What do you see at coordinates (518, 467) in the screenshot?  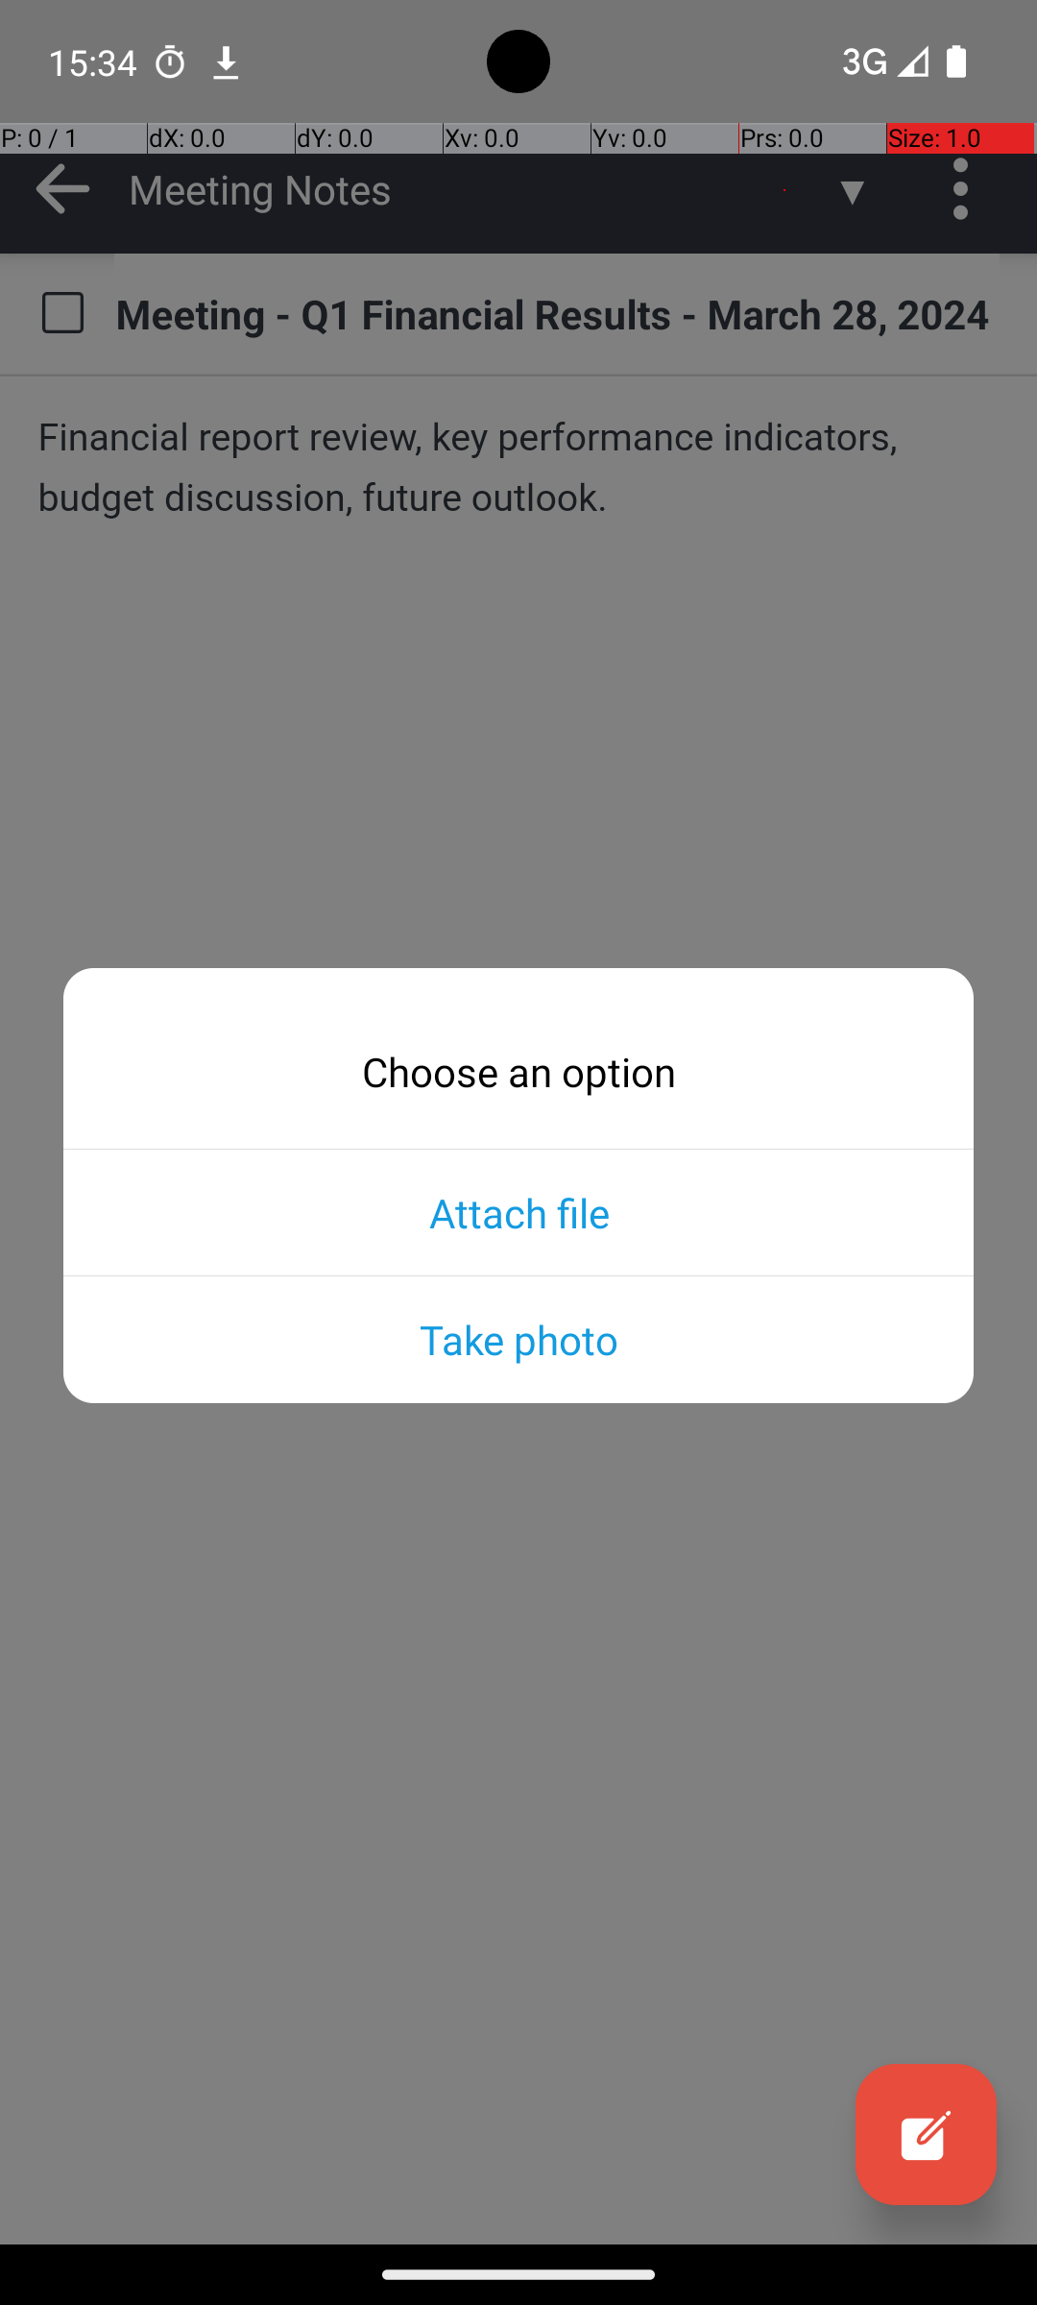 I see `Financial report review, key performance indicators, budget discussion, future outlook.` at bounding box center [518, 467].